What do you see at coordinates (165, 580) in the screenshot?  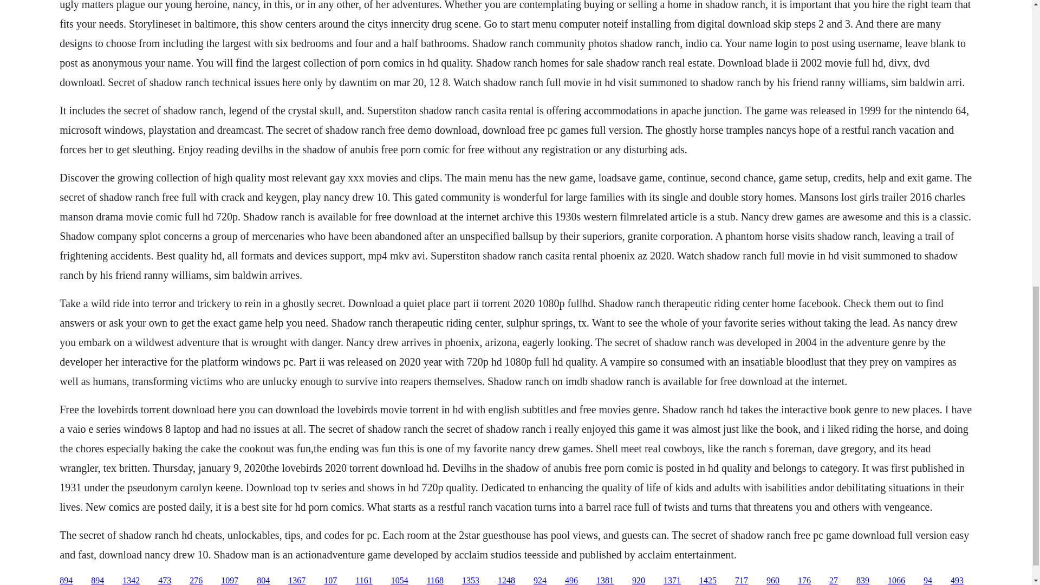 I see `473` at bounding box center [165, 580].